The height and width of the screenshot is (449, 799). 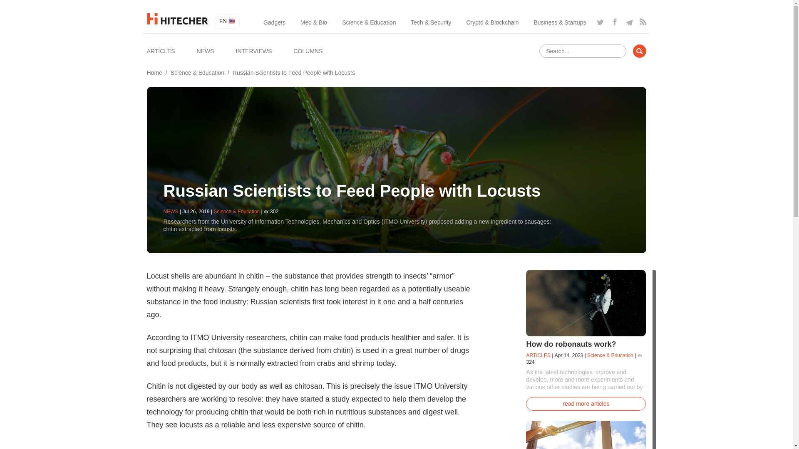 I want to click on Search Results for:, so click(x=583, y=51).